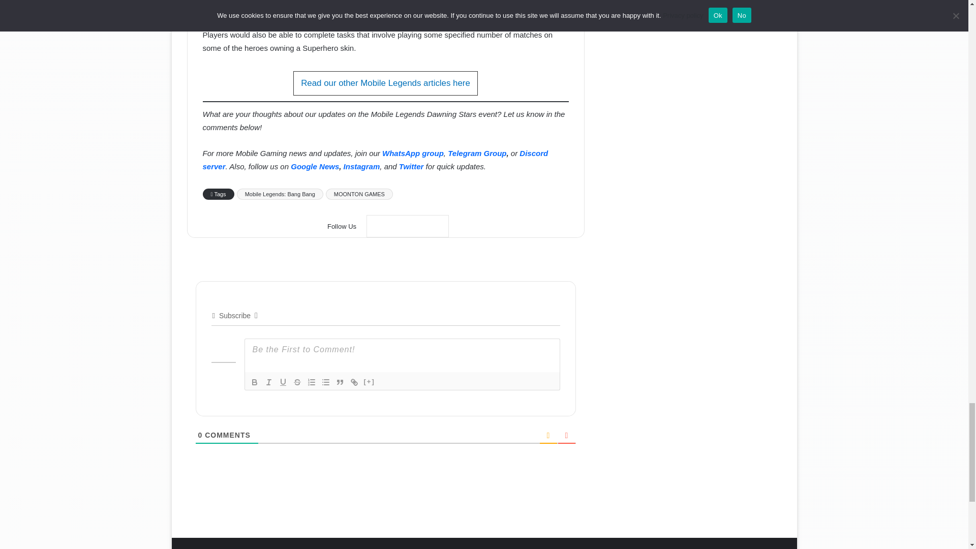  I want to click on Google News, so click(408, 226).